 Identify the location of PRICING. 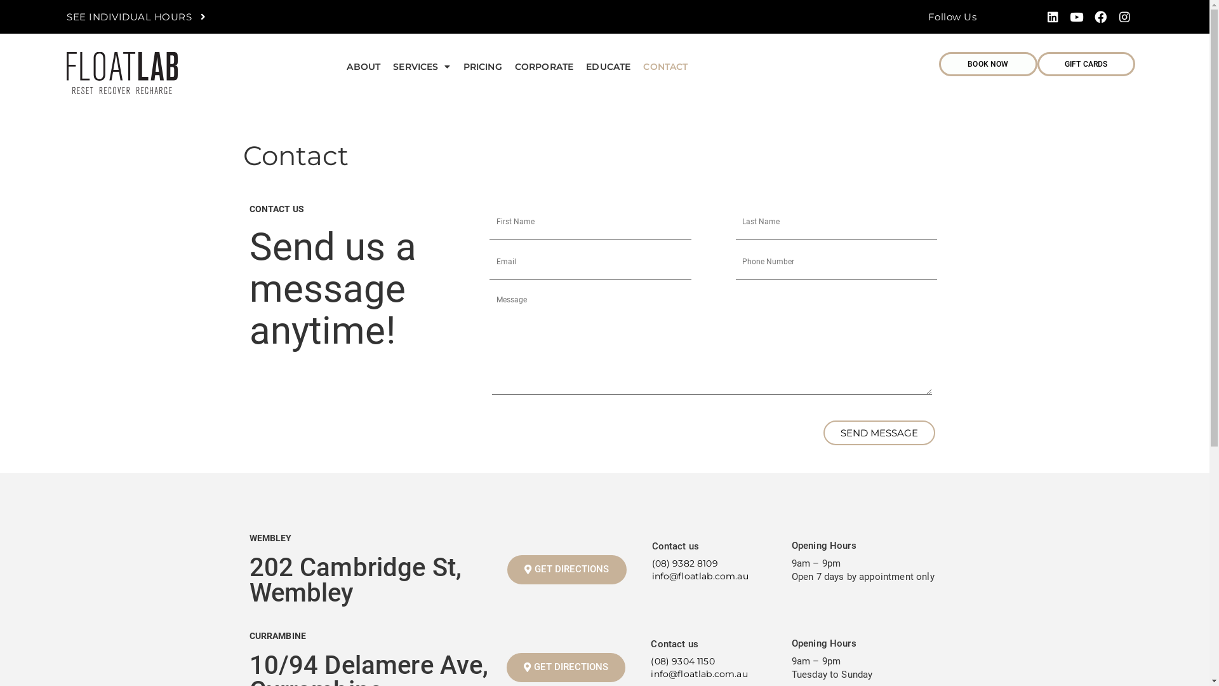
(483, 67).